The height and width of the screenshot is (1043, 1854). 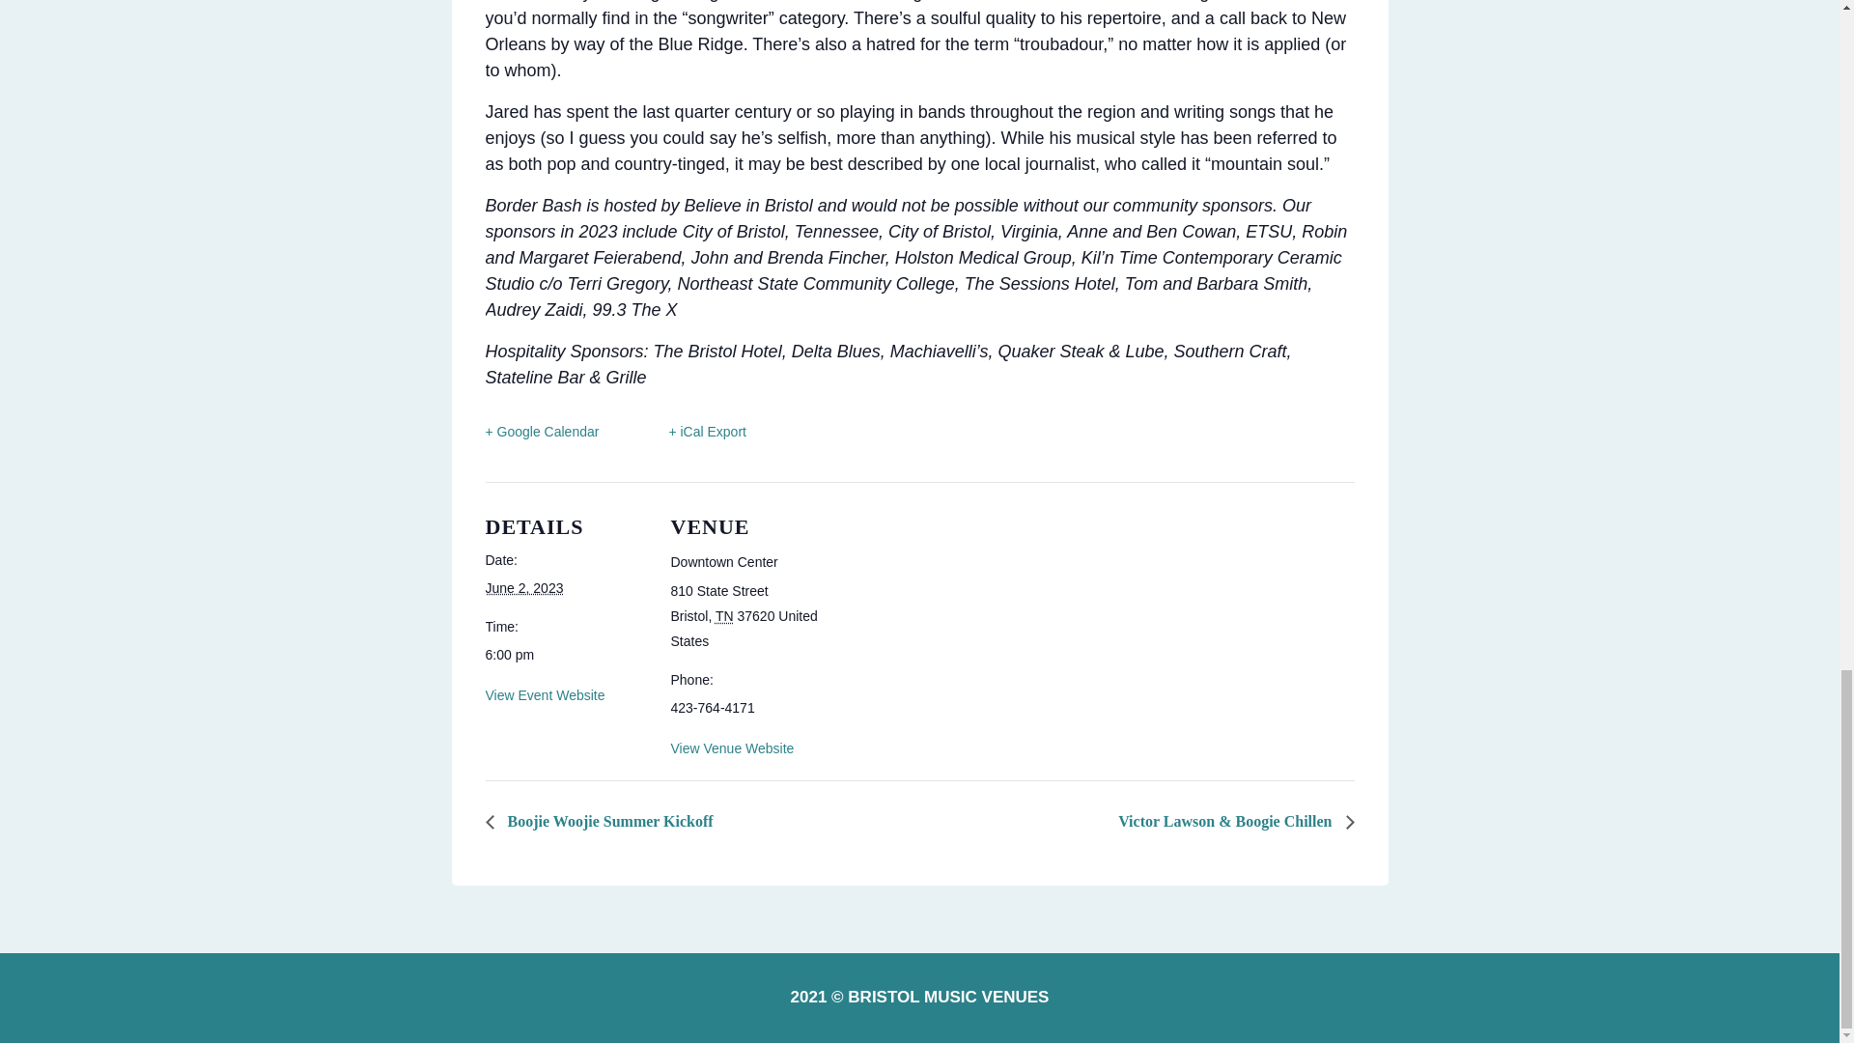 What do you see at coordinates (731, 747) in the screenshot?
I see `View Venue Website` at bounding box center [731, 747].